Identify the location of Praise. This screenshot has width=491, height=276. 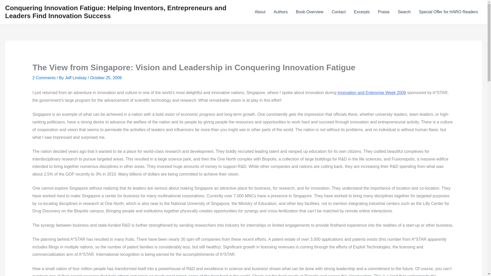
(384, 12).